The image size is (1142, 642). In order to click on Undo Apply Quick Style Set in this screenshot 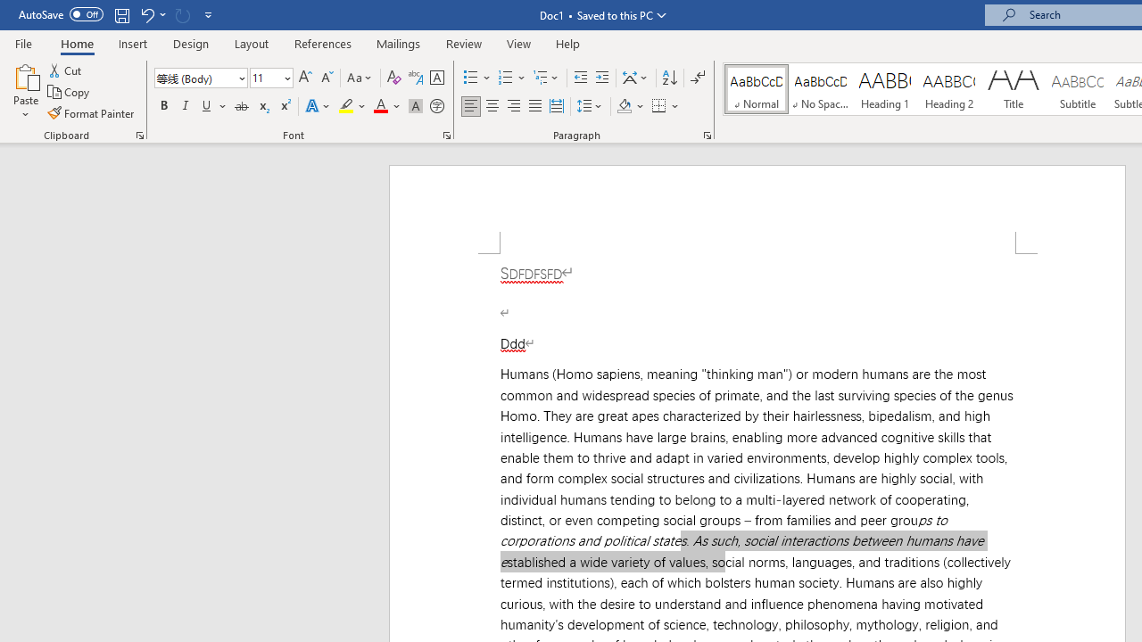, I will do `click(146, 14)`.